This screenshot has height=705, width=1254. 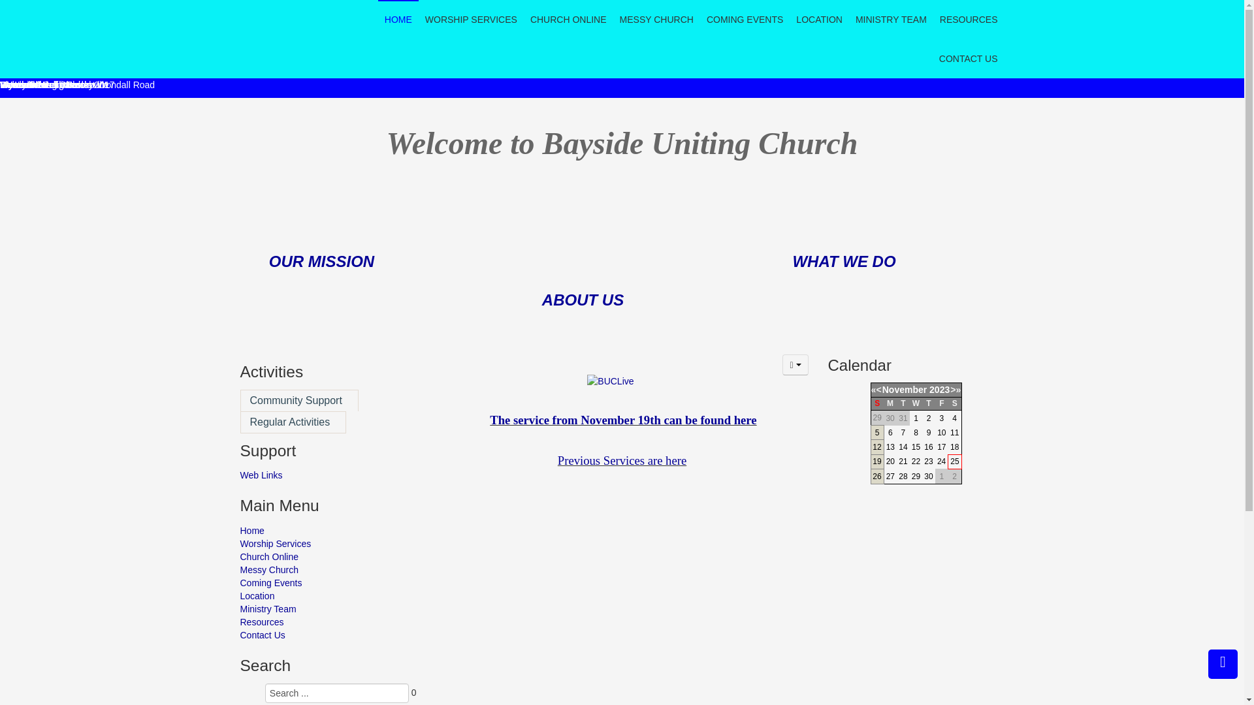 I want to click on 9, so click(x=929, y=433).